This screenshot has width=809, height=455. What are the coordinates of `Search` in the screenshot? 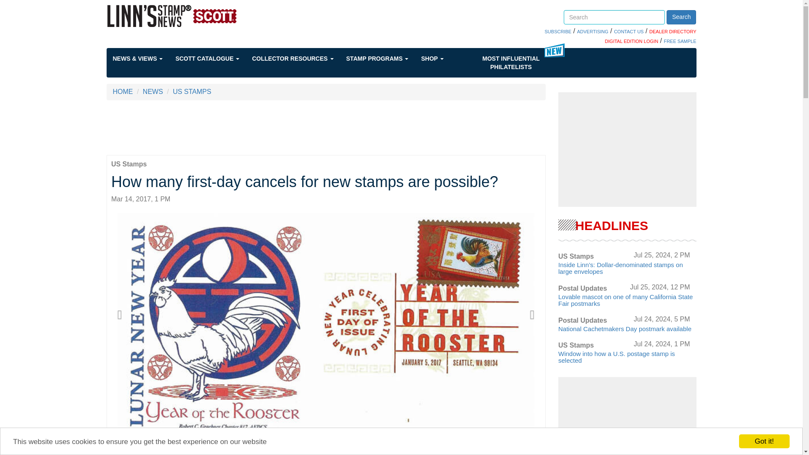 It's located at (681, 17).